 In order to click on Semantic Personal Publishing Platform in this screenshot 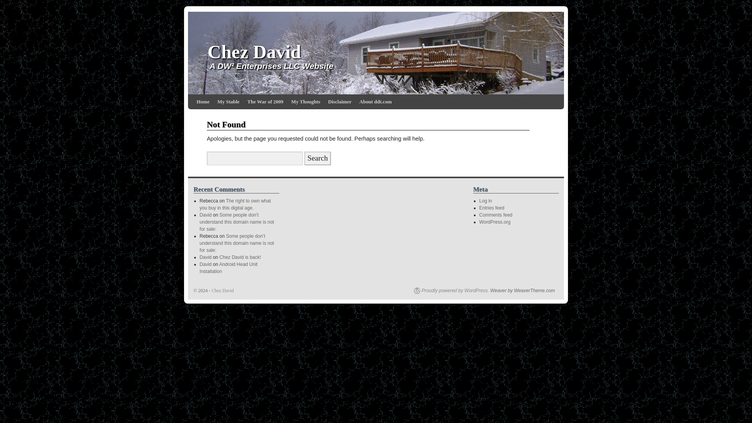, I will do `click(451, 291)`.